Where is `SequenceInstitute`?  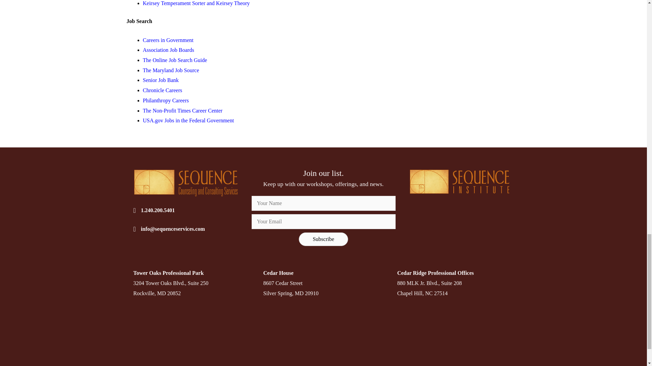 SequenceInstitute is located at coordinates (461, 182).